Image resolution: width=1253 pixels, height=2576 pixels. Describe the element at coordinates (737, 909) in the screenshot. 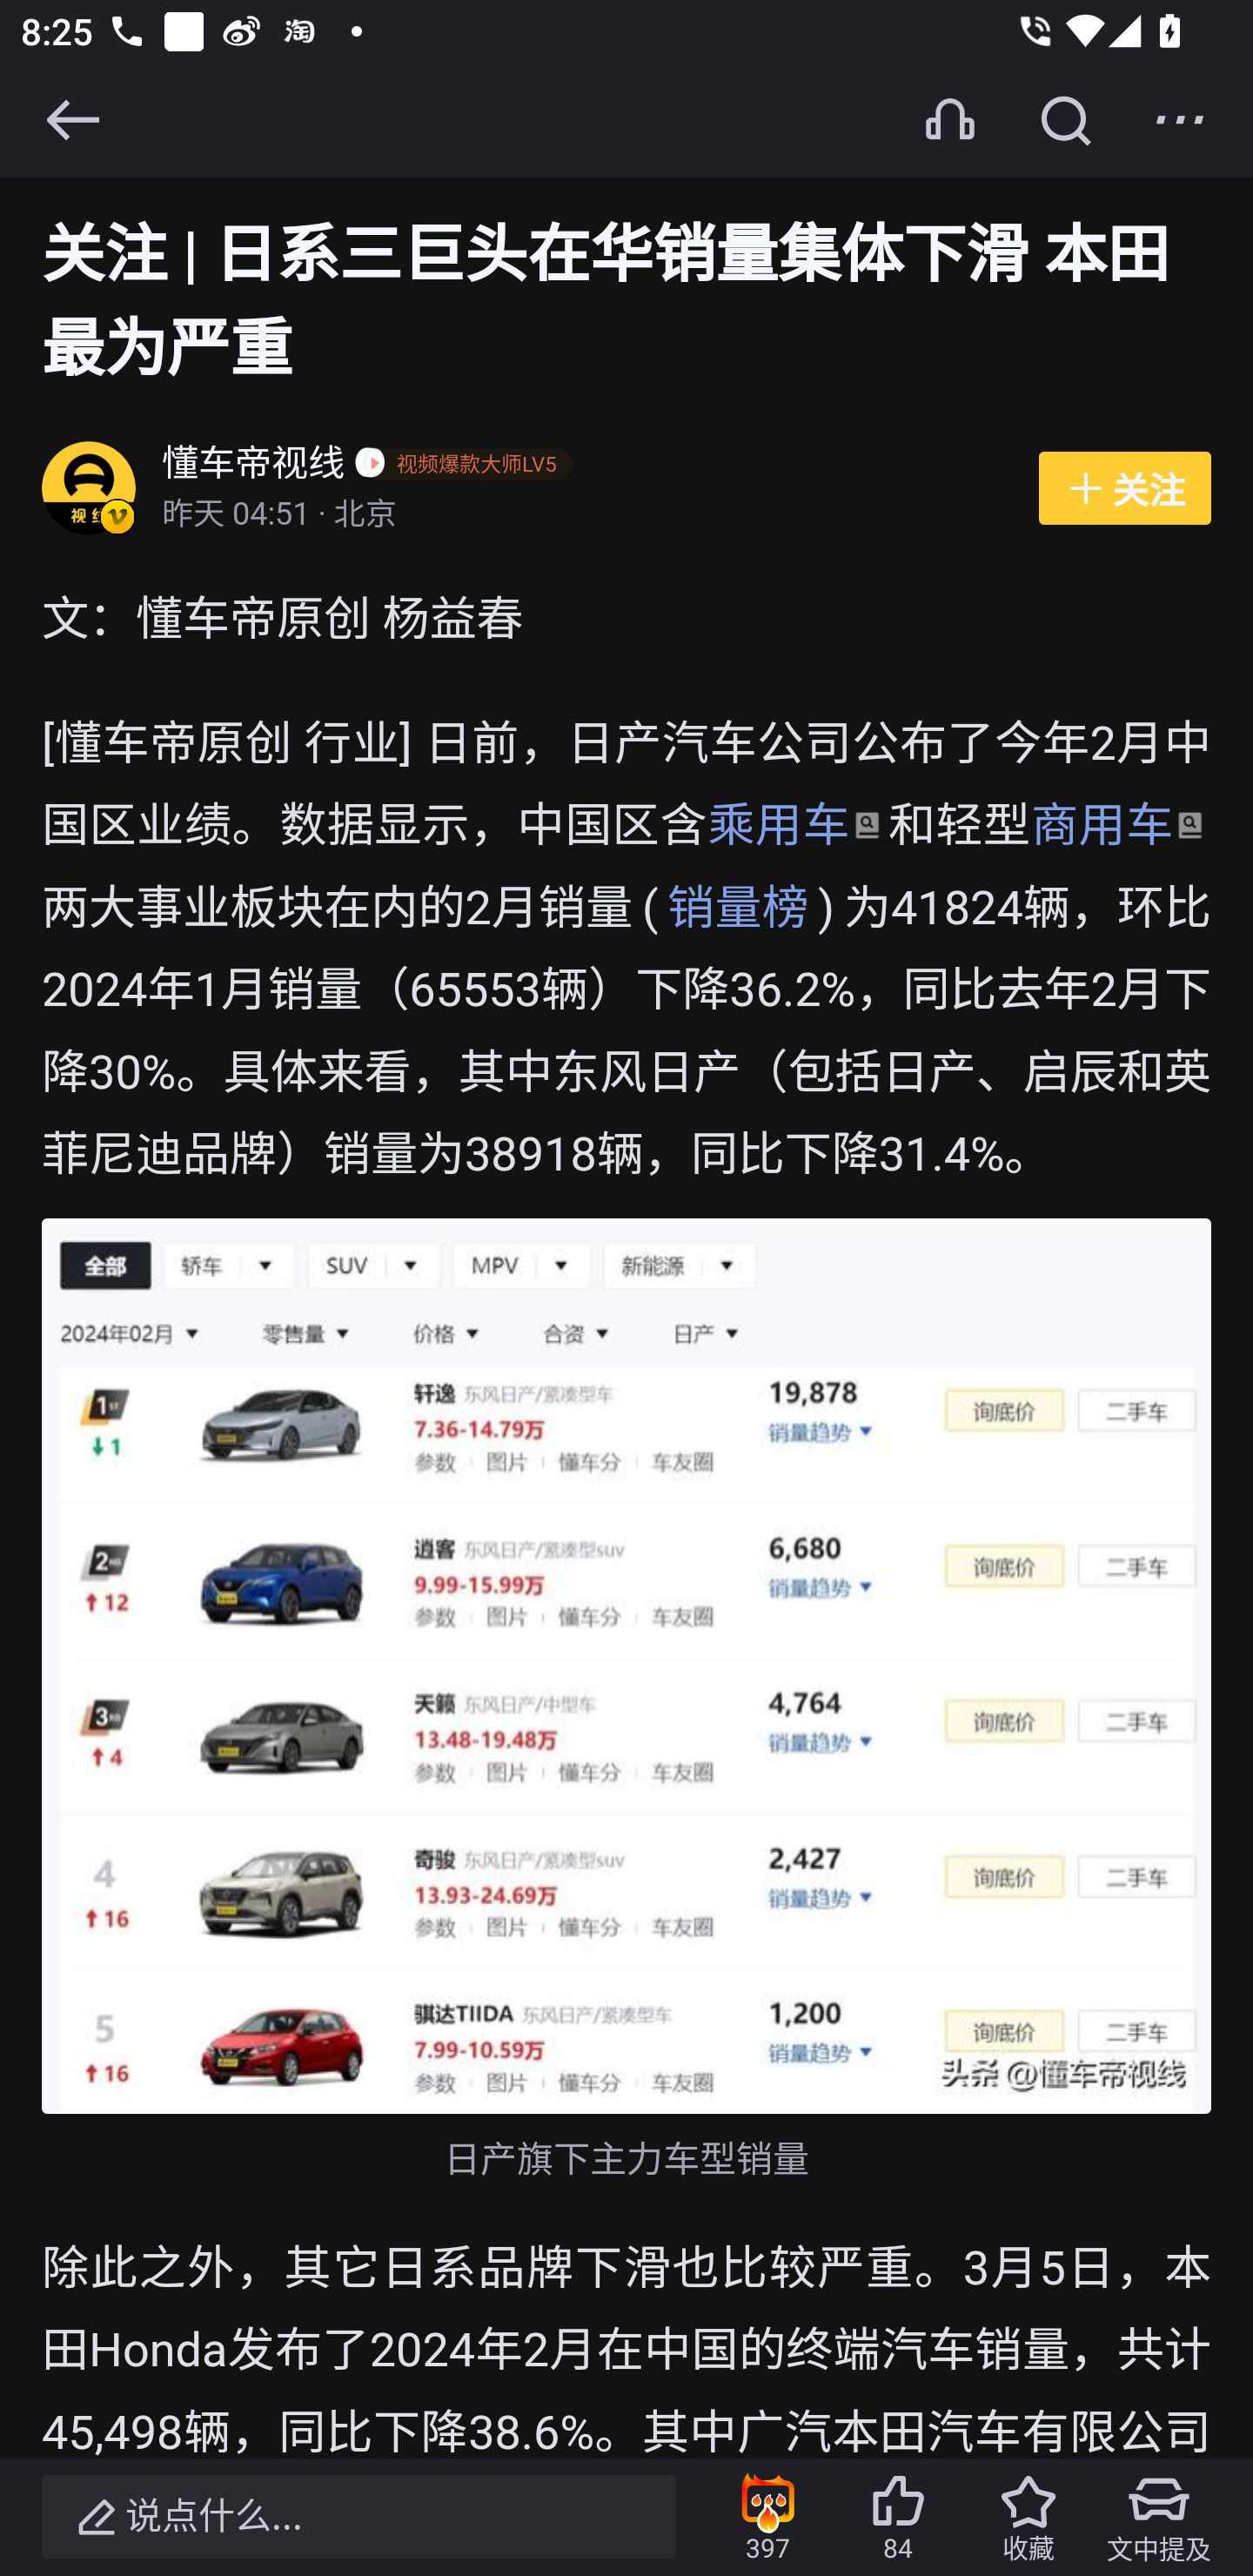

I see `销量榜` at that location.